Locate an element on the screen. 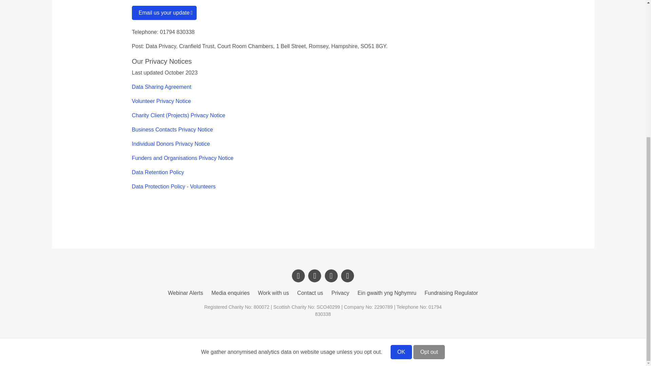 The image size is (651, 366). Fundraising Regulator is located at coordinates (451, 293).